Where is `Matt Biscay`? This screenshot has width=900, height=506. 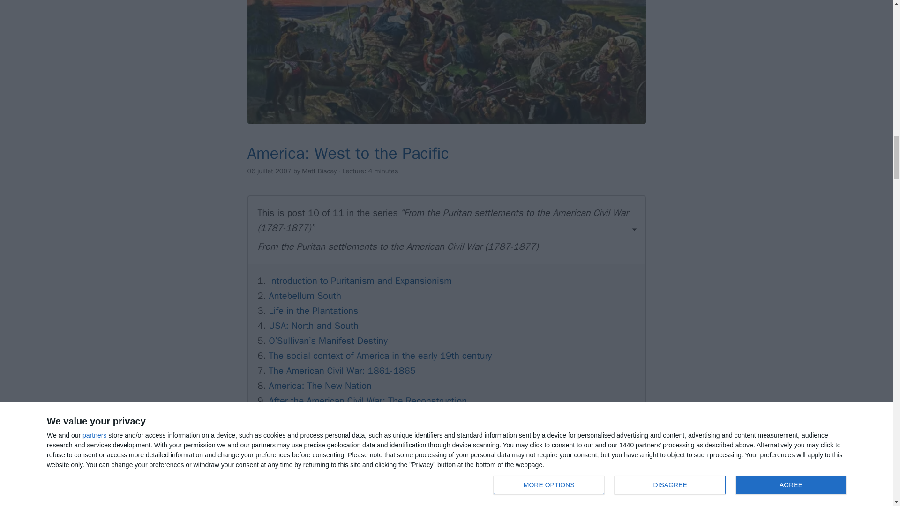
Matt Biscay is located at coordinates (319, 171).